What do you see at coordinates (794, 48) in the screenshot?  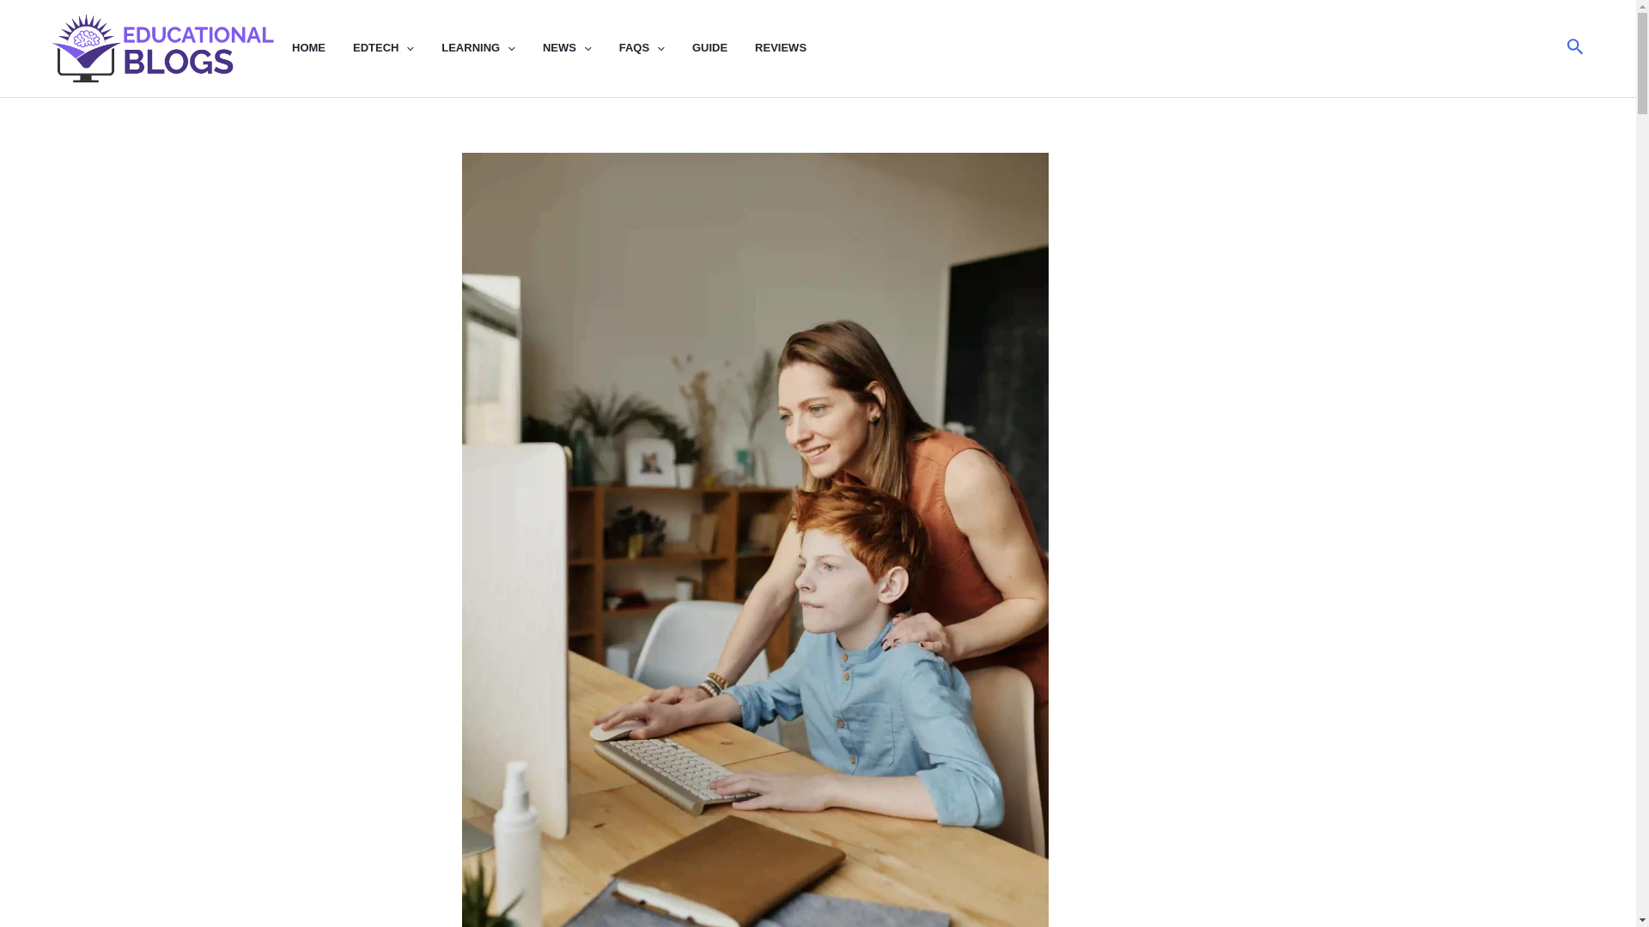 I see `REVIEWS` at bounding box center [794, 48].